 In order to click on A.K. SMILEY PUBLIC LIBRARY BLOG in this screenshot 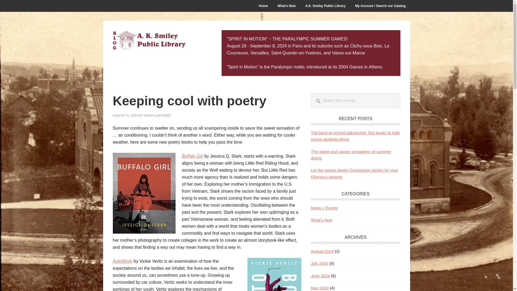, I will do `click(149, 41)`.